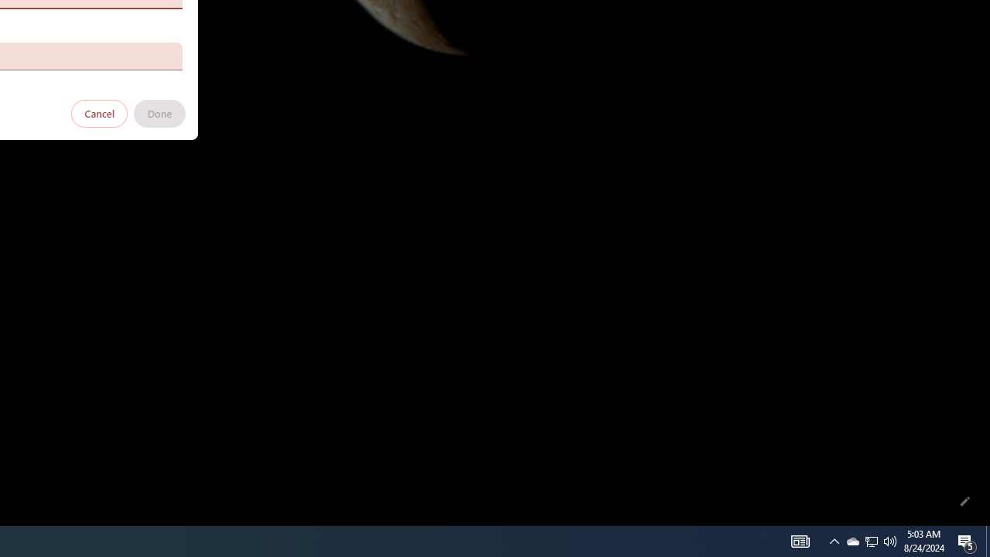 Image resolution: width=990 pixels, height=557 pixels. I want to click on Done, so click(159, 113).